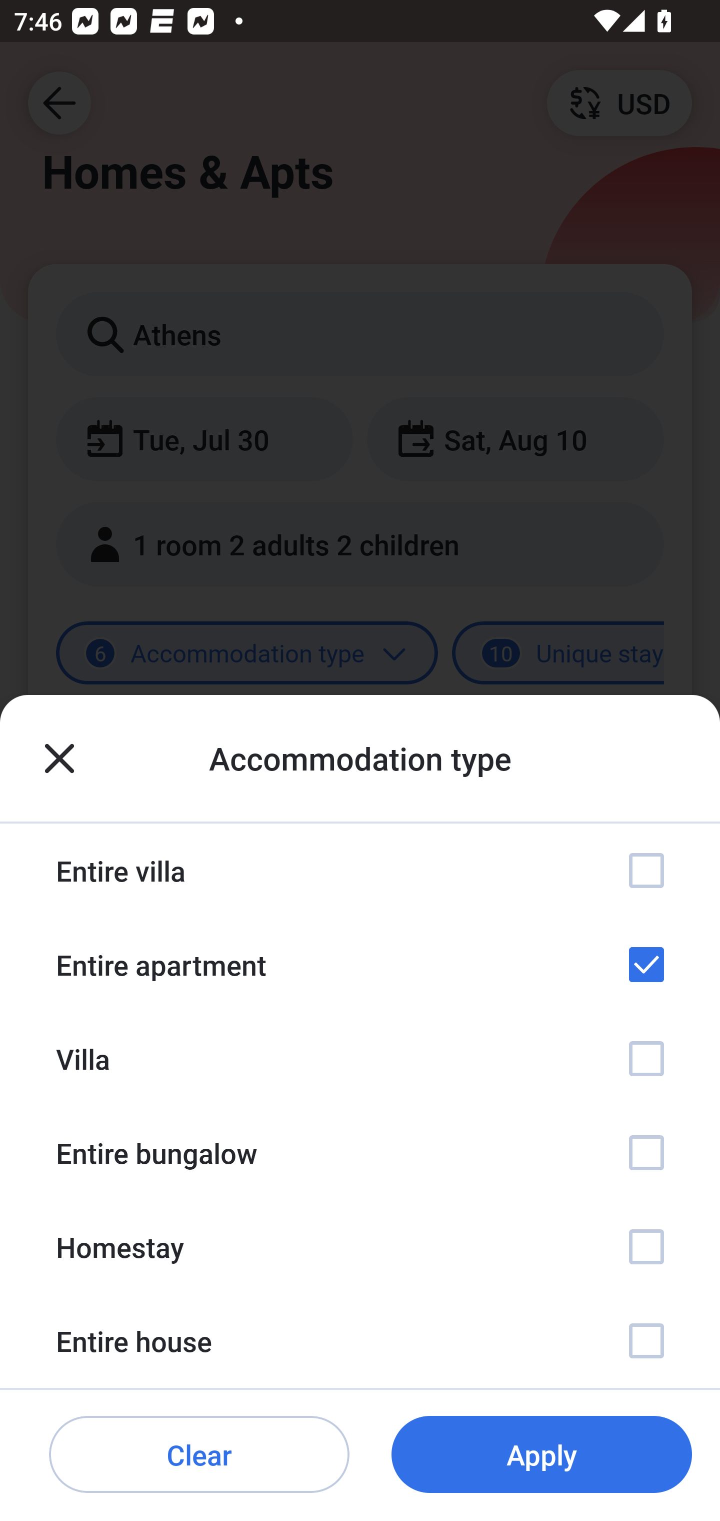 This screenshot has width=720, height=1521. I want to click on Homestay, so click(360, 1246).